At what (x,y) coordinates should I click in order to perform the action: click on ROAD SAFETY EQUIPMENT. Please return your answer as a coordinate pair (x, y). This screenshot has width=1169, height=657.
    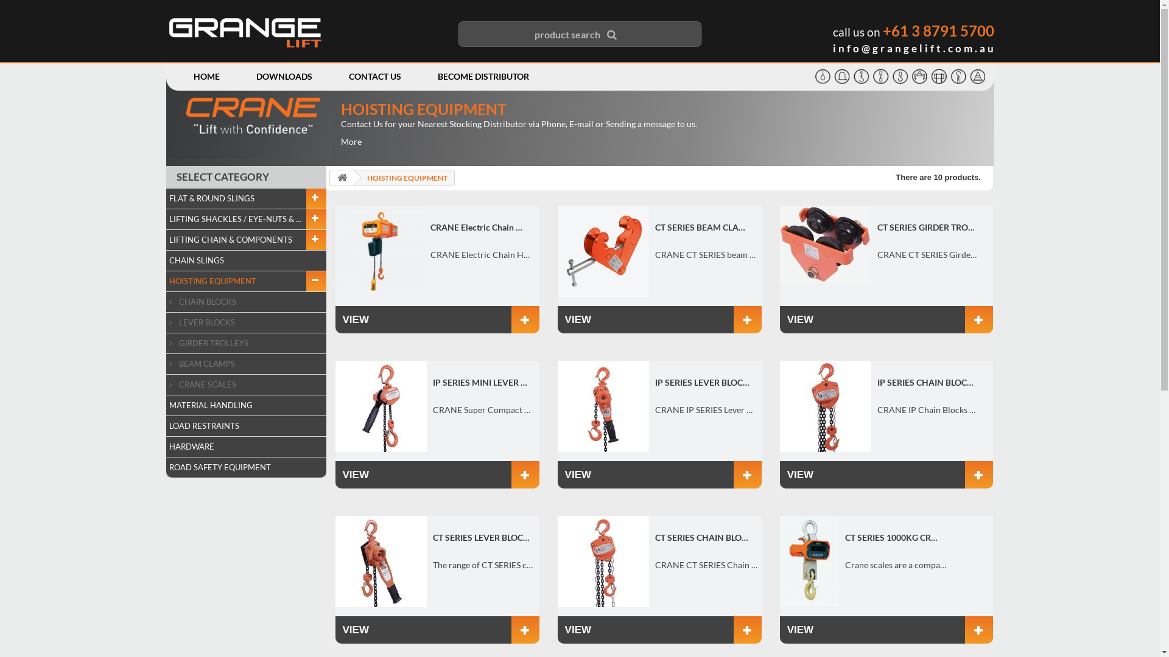
    Looking at the image, I should click on (246, 468).